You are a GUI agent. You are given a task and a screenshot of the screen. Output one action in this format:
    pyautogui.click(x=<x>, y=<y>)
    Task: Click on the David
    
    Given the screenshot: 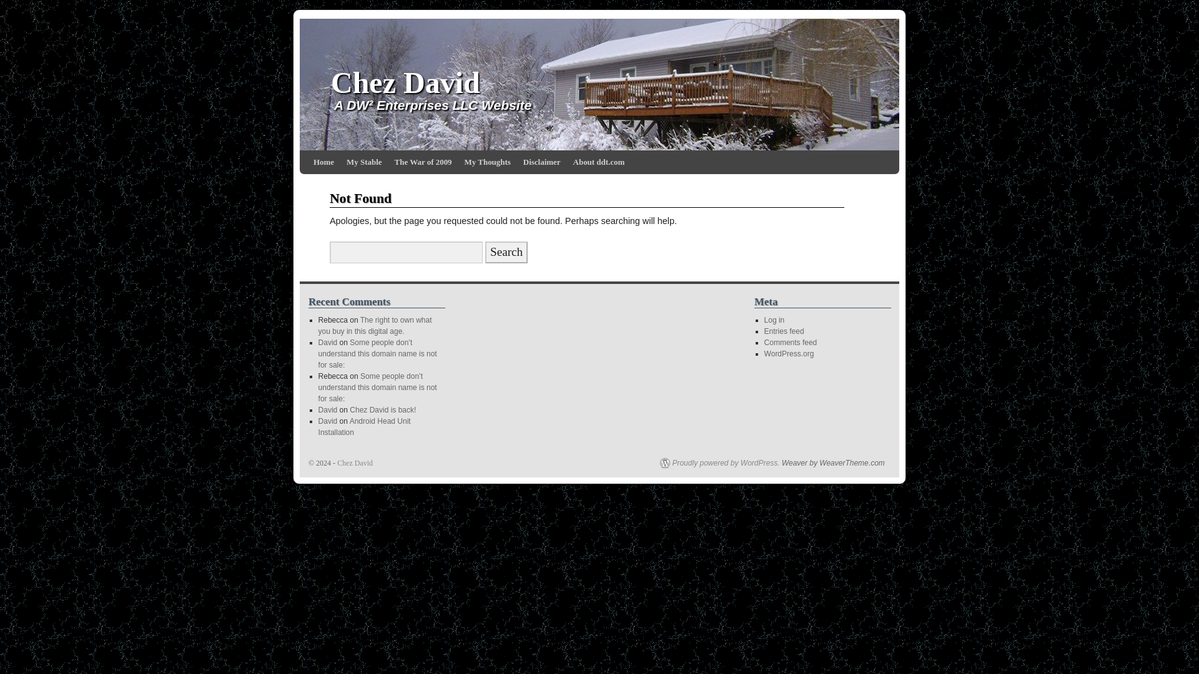 What is the action you would take?
    pyautogui.click(x=328, y=343)
    